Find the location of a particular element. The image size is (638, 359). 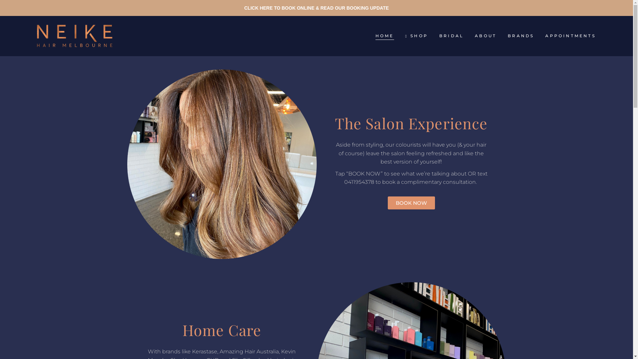

CLICK HERE TO BOOK ONLINE & READ OUR BOOKING UPDATE is located at coordinates (316, 8).